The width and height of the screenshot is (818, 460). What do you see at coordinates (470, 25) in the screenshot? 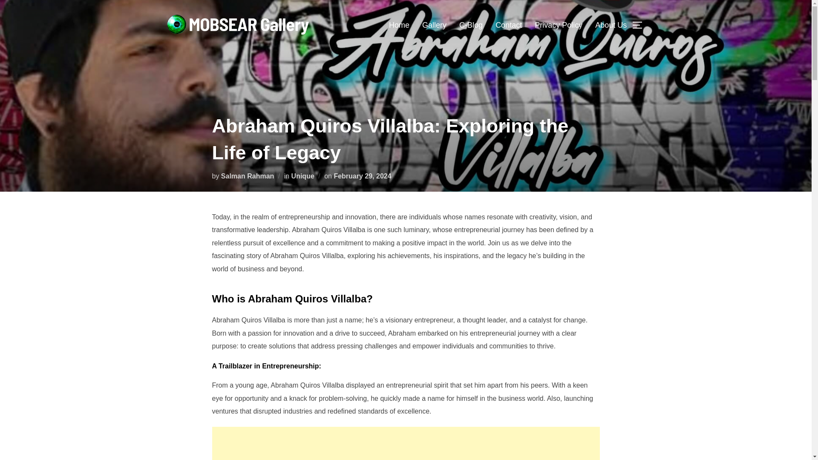
I see `C-Blog` at bounding box center [470, 25].